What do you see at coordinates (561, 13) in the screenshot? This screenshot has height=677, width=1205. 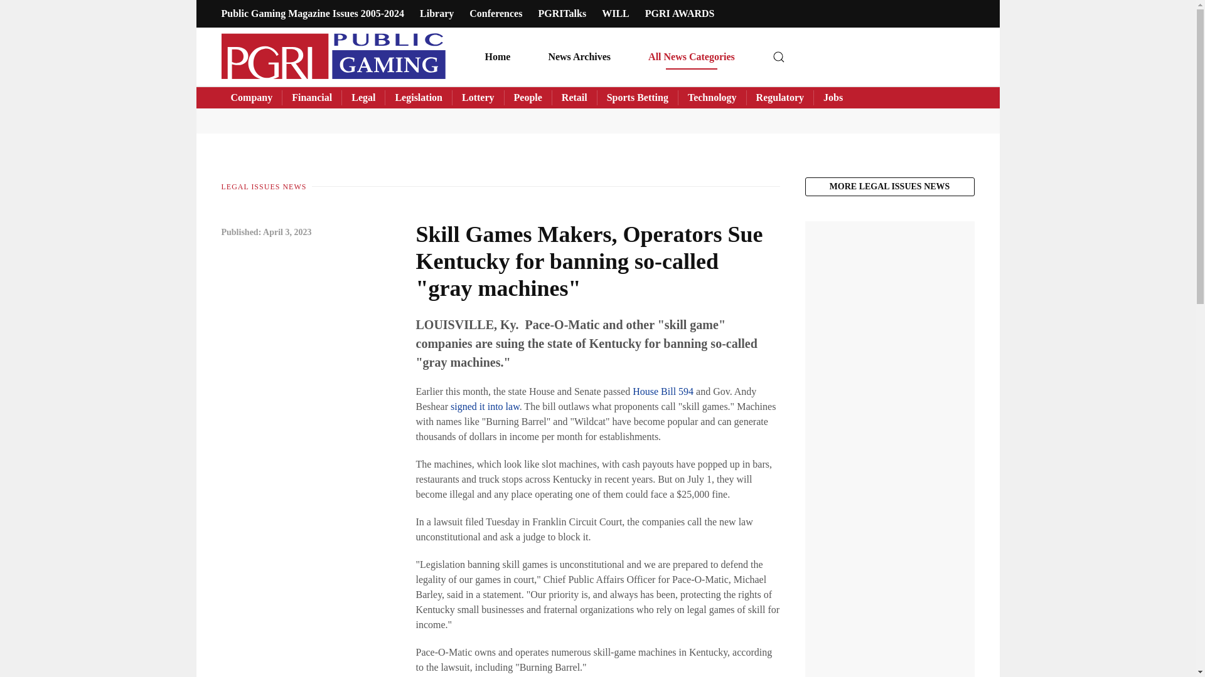 I see `PGRITalks` at bounding box center [561, 13].